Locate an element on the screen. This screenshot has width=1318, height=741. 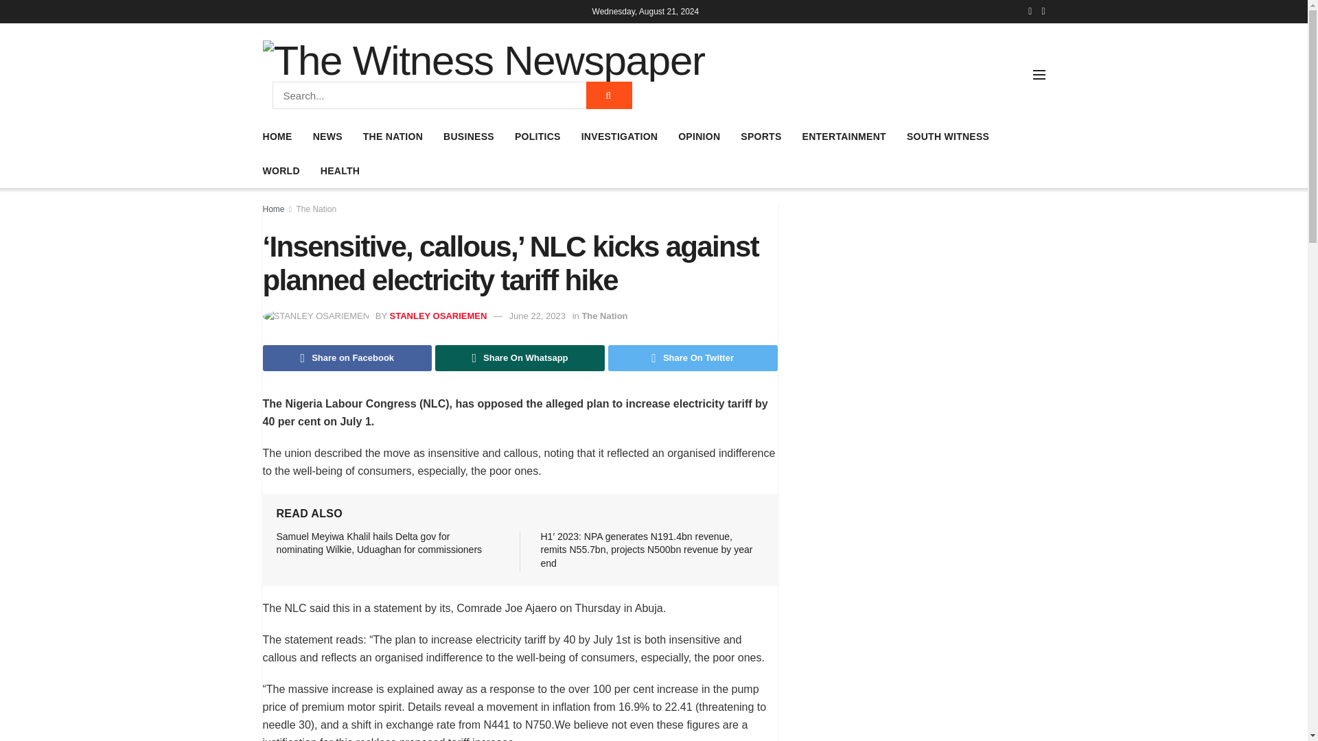
HEALTH is located at coordinates (340, 171).